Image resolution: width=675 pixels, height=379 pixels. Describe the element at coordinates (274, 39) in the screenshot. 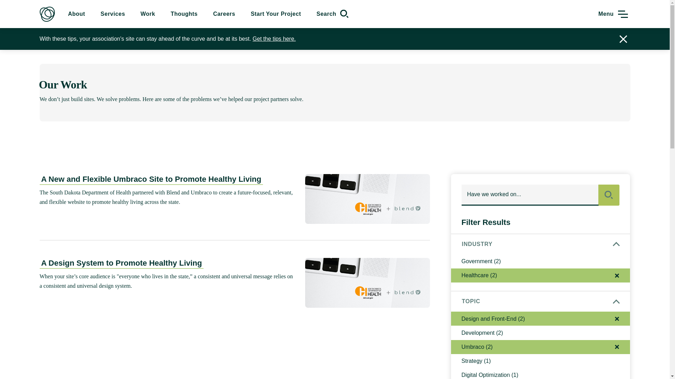

I see `Get the tips here.` at that location.